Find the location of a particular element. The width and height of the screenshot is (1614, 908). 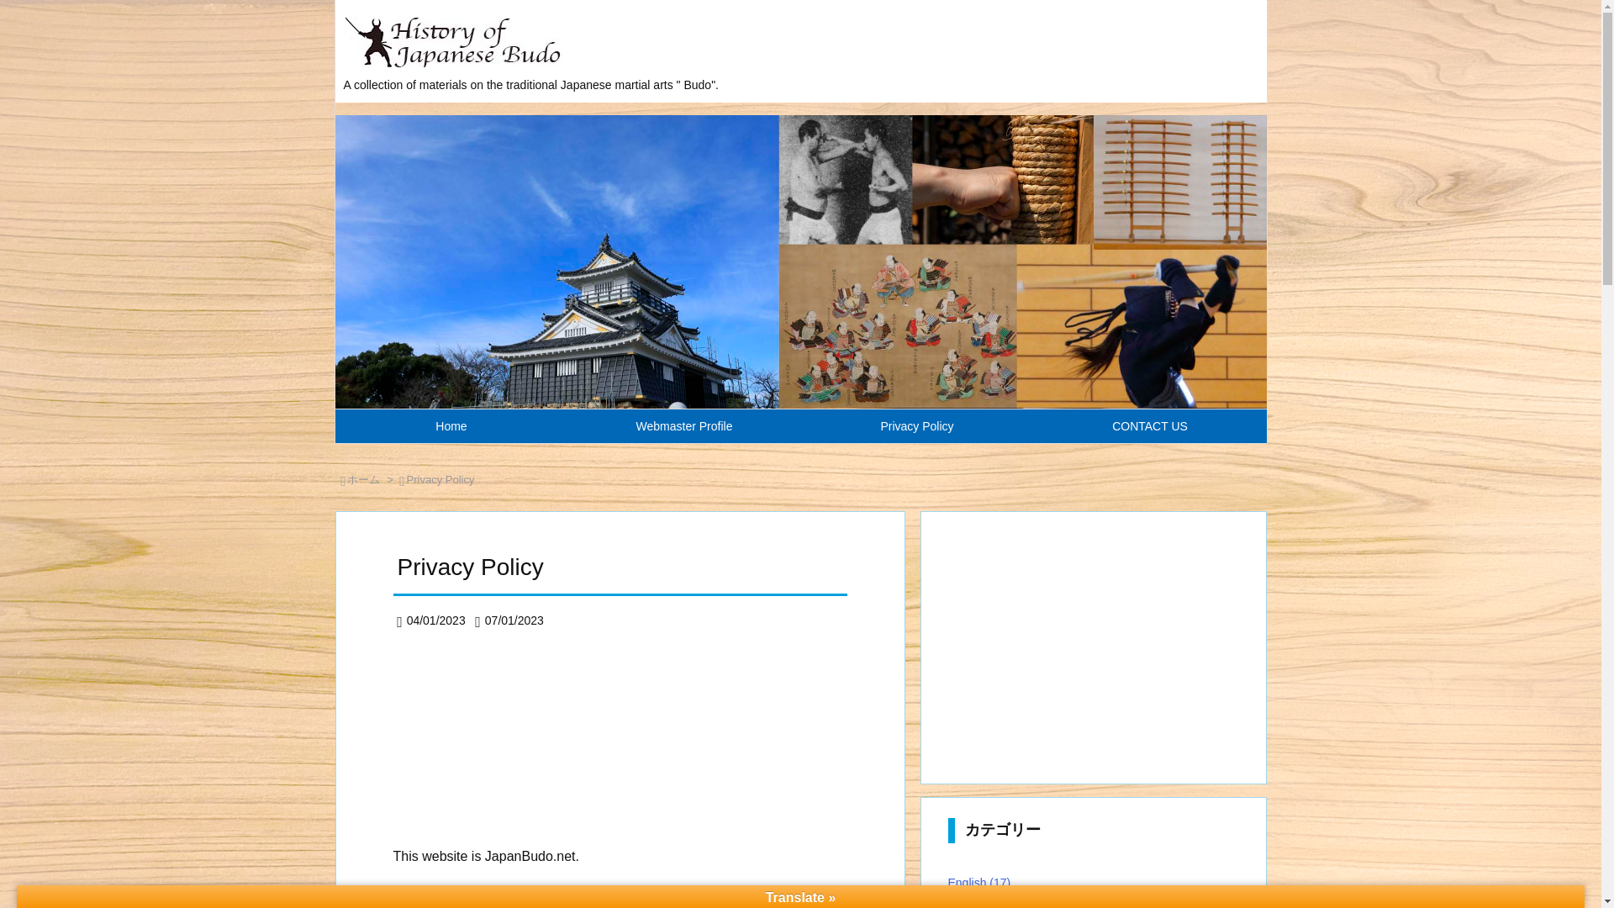

Privacy Policy is located at coordinates (440, 479).